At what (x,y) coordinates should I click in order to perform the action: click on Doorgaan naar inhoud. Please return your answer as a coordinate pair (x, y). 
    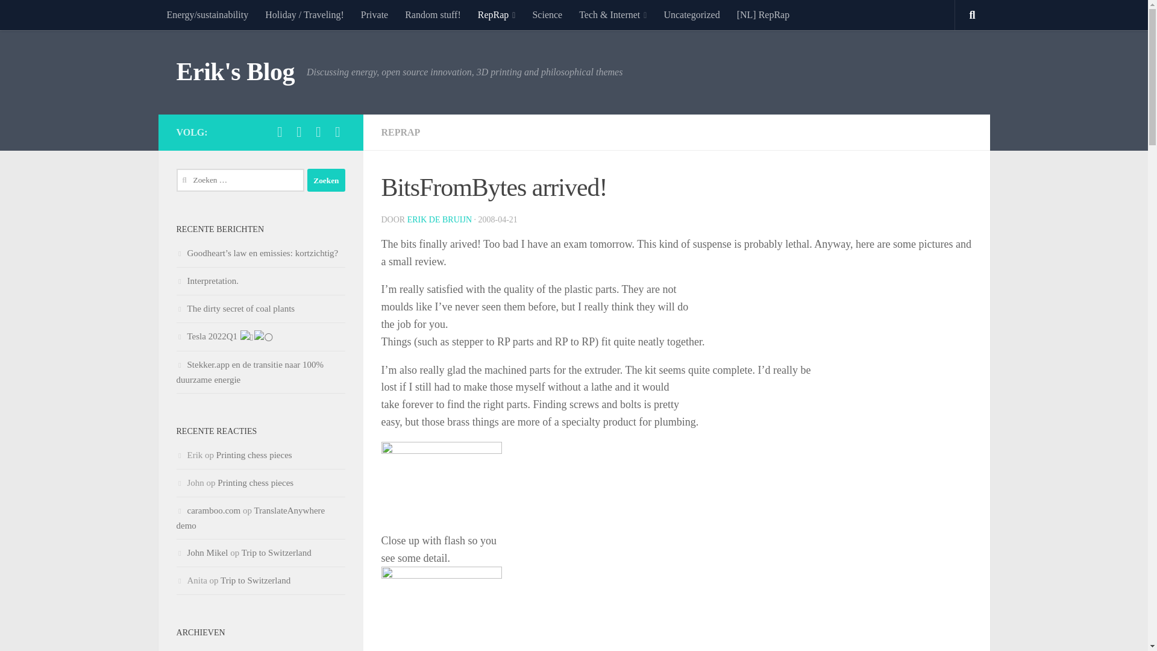
    Looking at the image, I should click on (63, 16).